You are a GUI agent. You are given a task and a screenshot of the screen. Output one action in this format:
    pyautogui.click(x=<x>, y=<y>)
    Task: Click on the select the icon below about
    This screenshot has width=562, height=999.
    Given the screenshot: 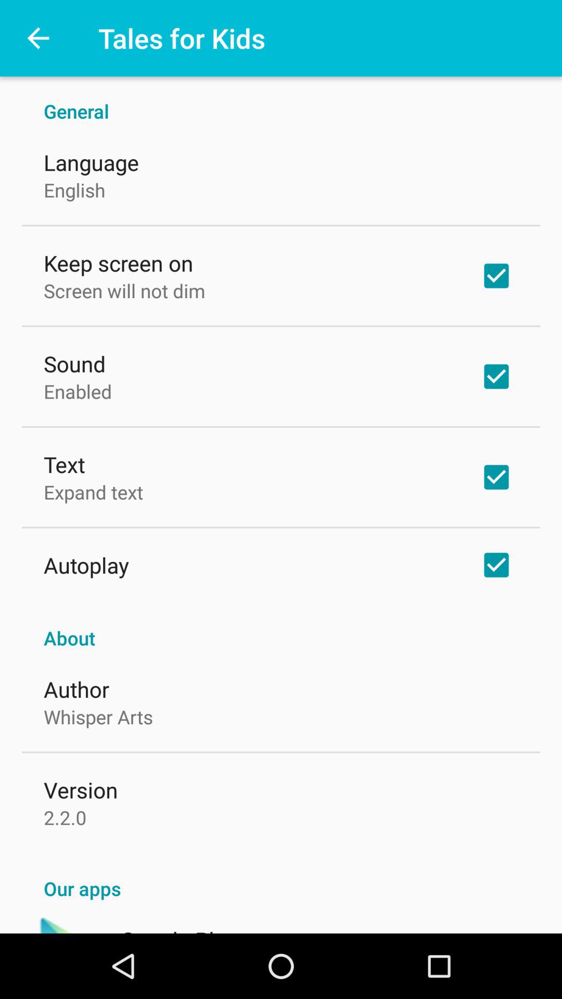 What is the action you would take?
    pyautogui.click(x=76, y=689)
    